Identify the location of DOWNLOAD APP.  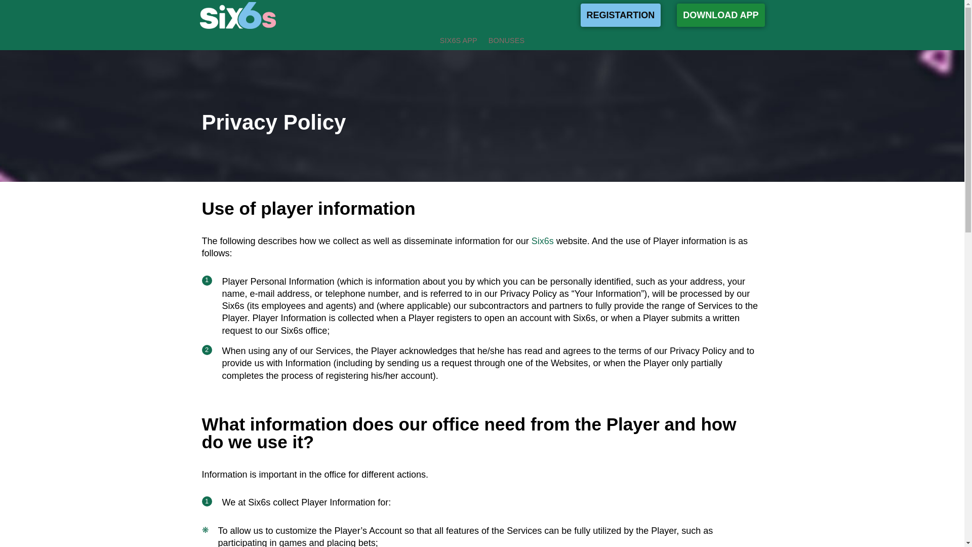
(720, 15).